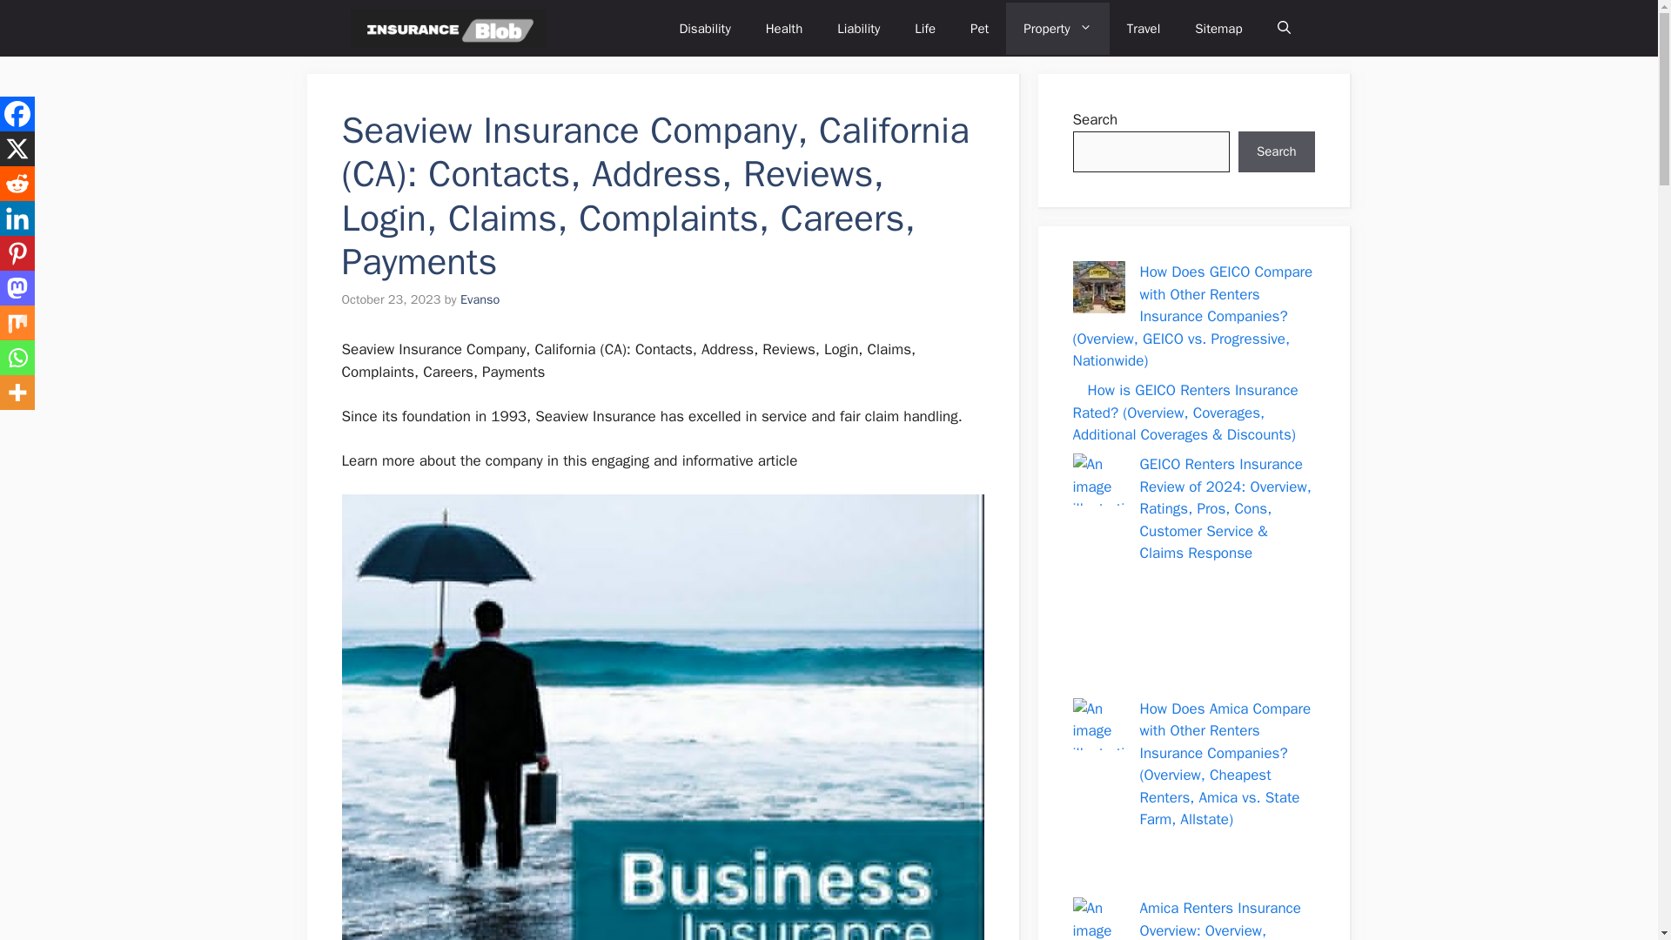  Describe the element at coordinates (1144, 28) in the screenshot. I see `Travel` at that location.